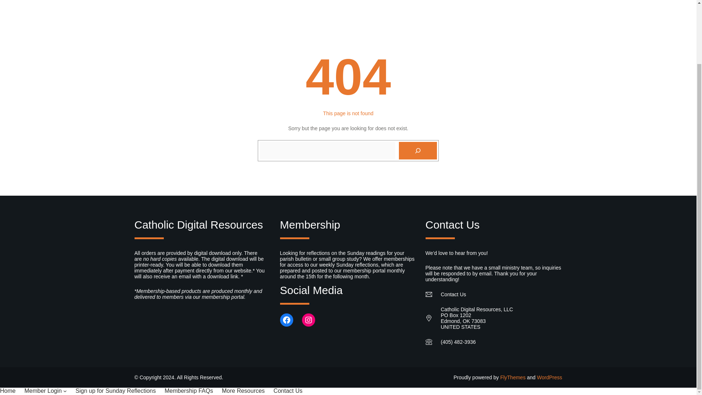 This screenshot has height=395, width=702. What do you see at coordinates (8, 391) in the screenshot?
I see `Home` at bounding box center [8, 391].